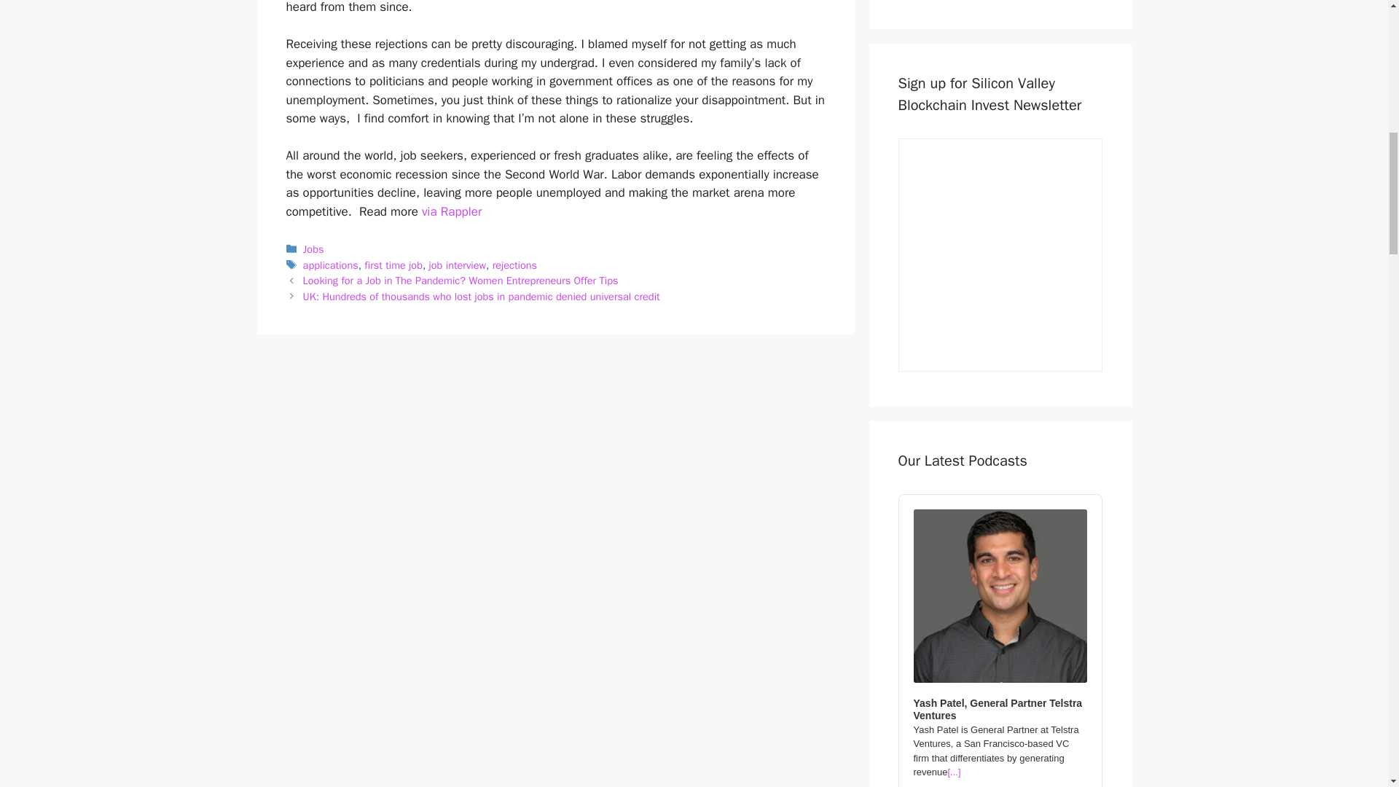  What do you see at coordinates (514, 265) in the screenshot?
I see `rejections` at bounding box center [514, 265].